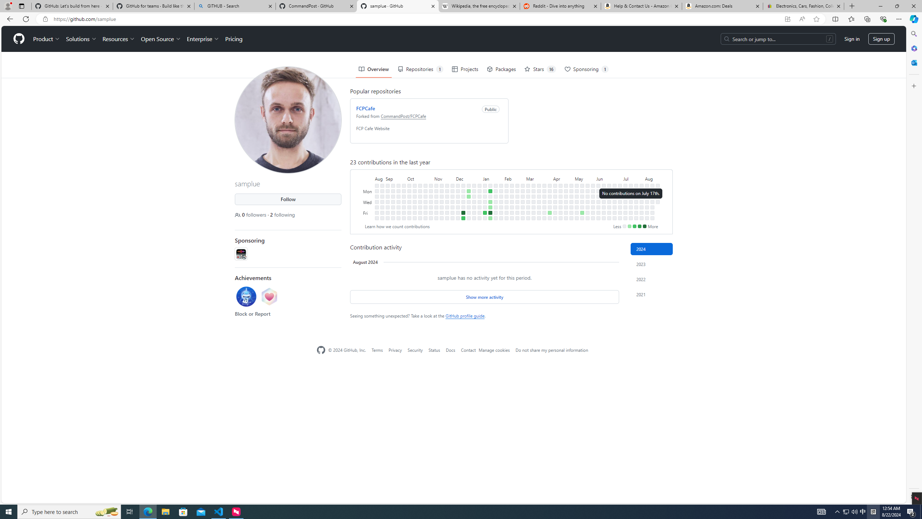 The width and height of the screenshot is (922, 519). What do you see at coordinates (388, 185) in the screenshot?
I see `No contributions on September 3rd.` at bounding box center [388, 185].